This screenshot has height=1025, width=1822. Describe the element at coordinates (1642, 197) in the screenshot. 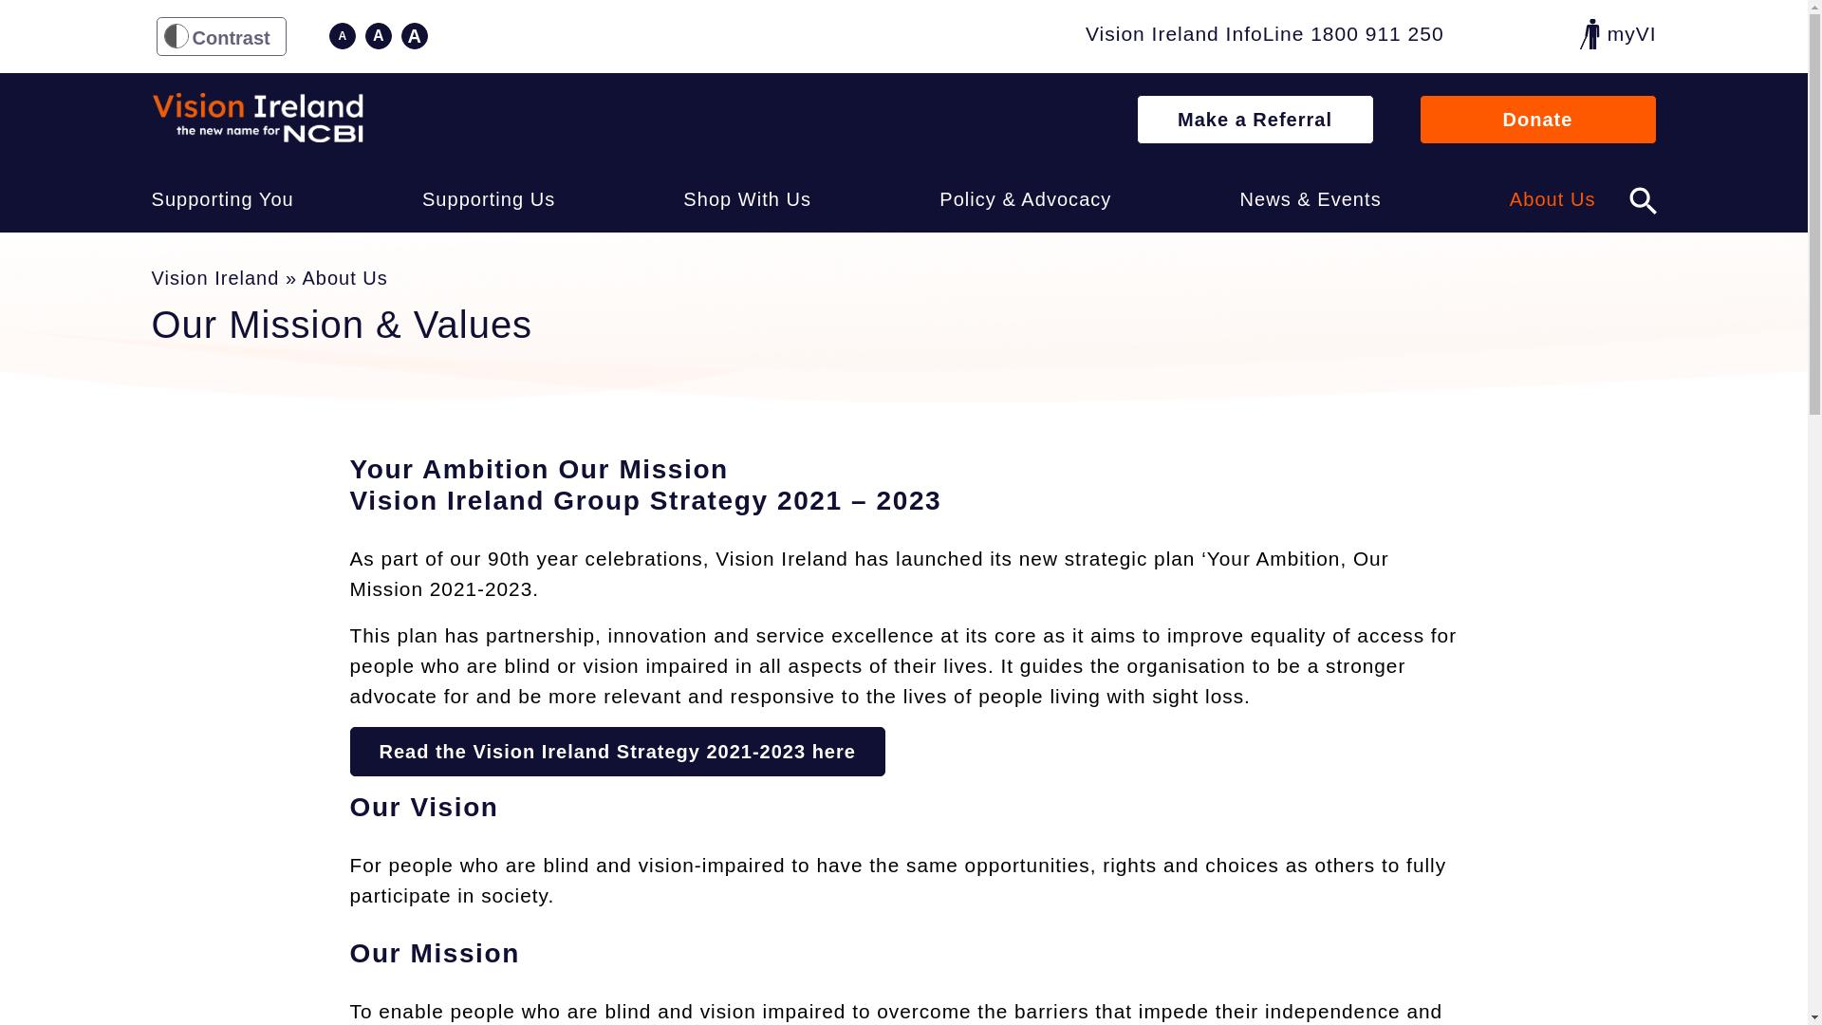

I see `Search` at that location.